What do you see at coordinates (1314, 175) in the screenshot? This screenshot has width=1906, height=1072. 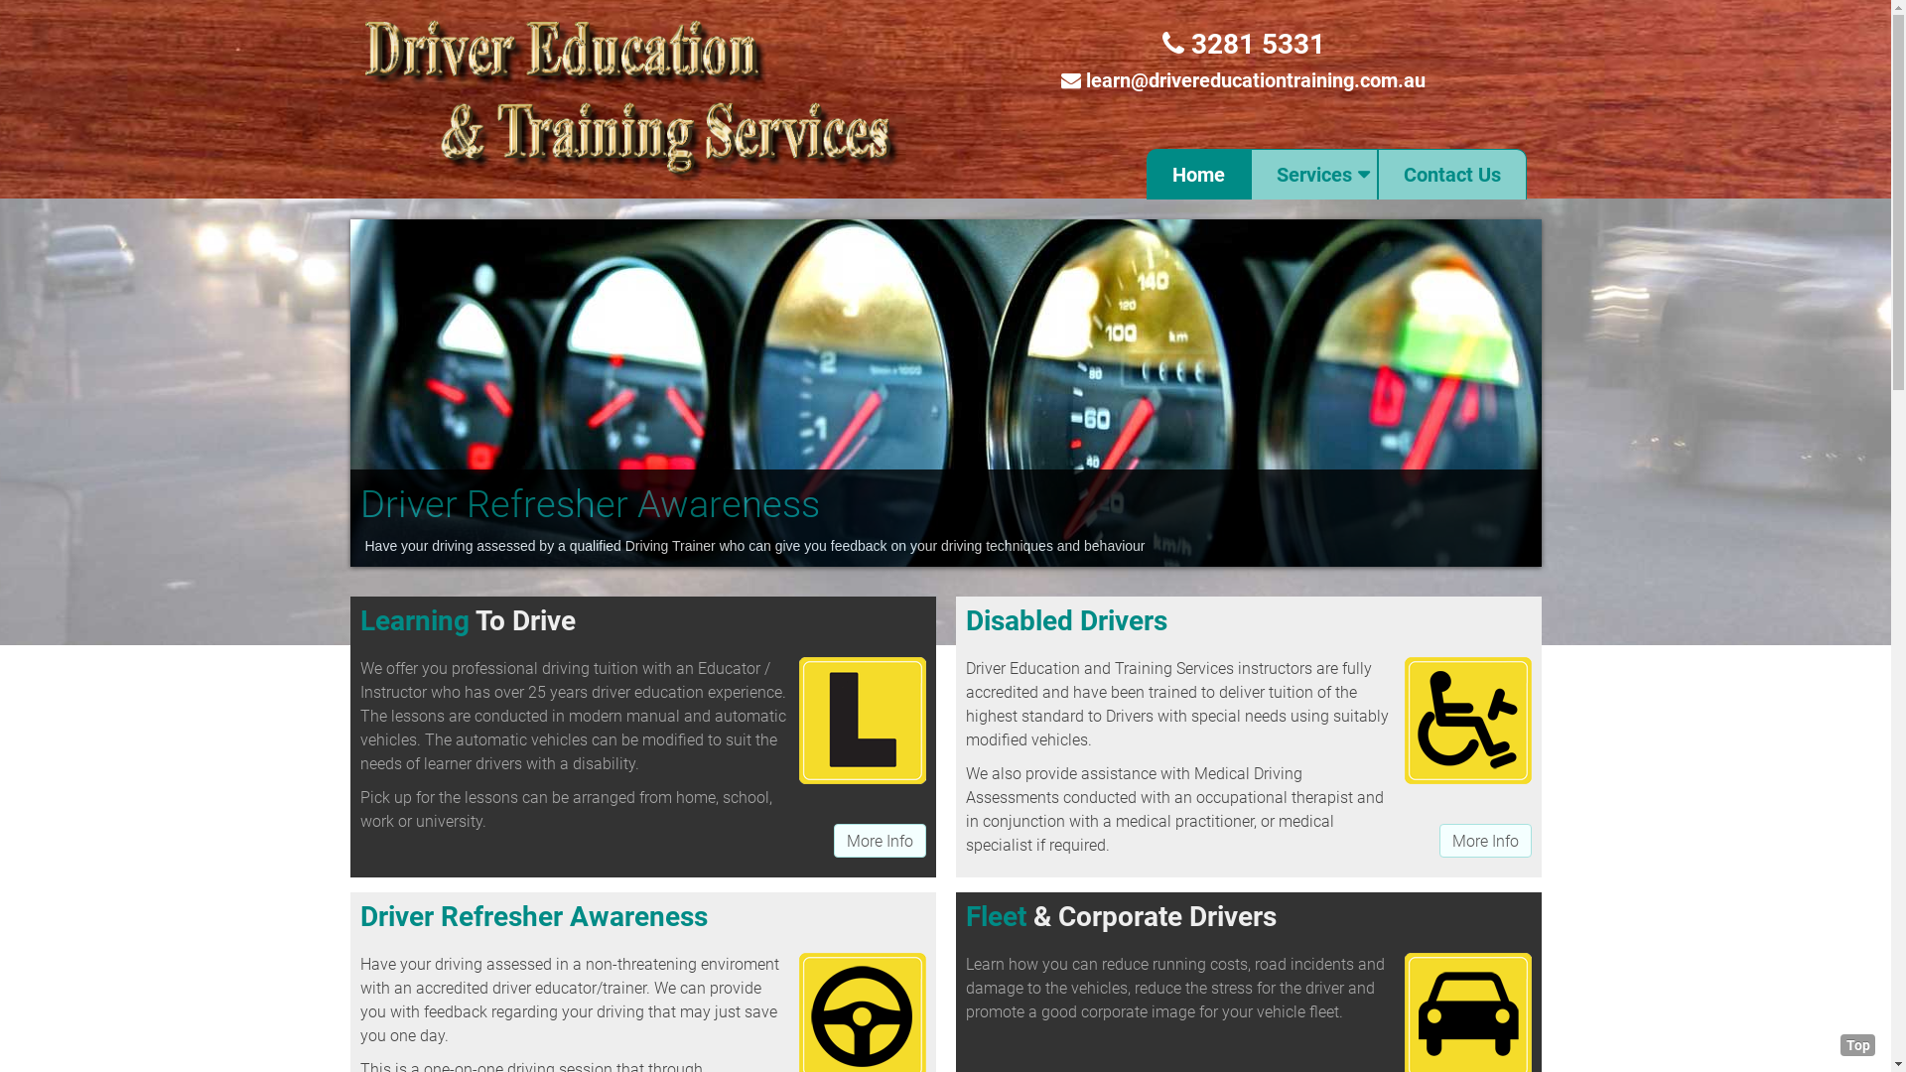 I see `Services` at bounding box center [1314, 175].